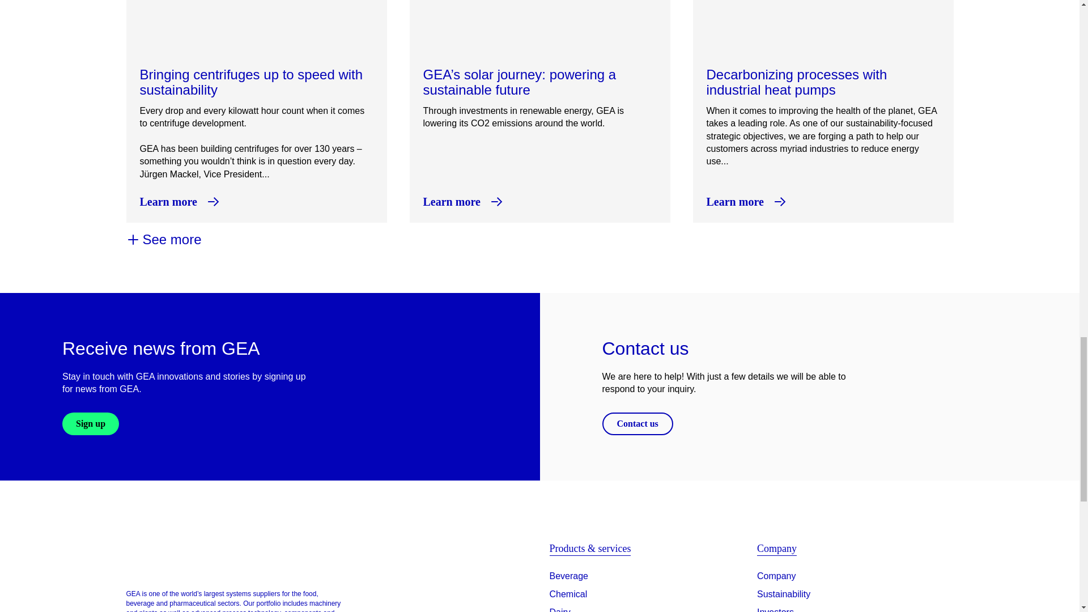 The height and width of the screenshot is (612, 1088). I want to click on Investors, so click(775, 609).